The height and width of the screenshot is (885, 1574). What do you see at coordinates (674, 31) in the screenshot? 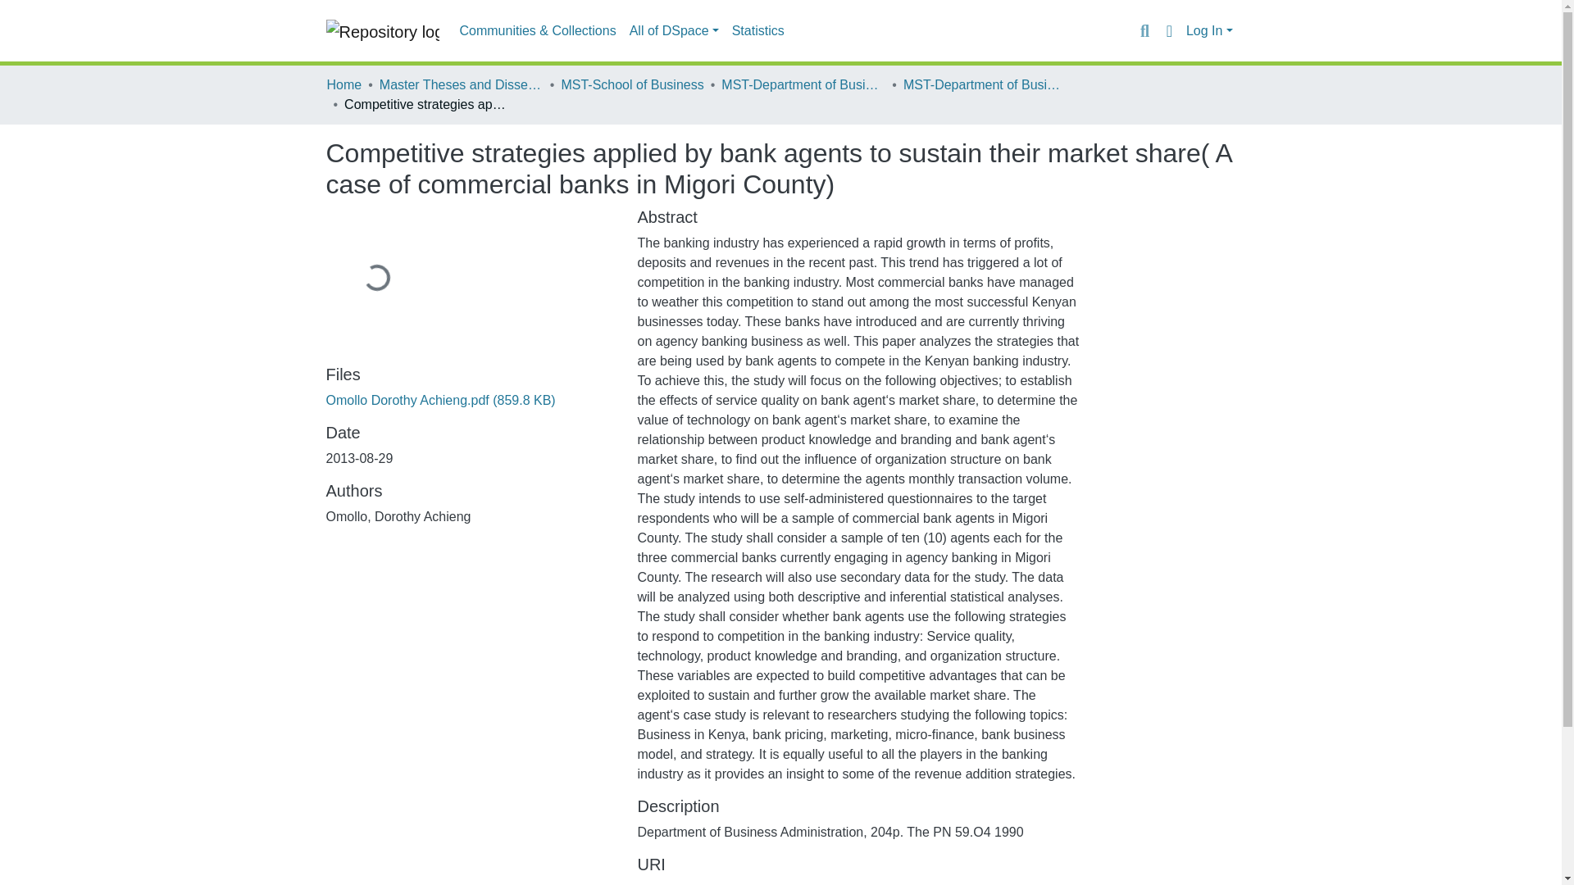
I see `All of DSpace` at bounding box center [674, 31].